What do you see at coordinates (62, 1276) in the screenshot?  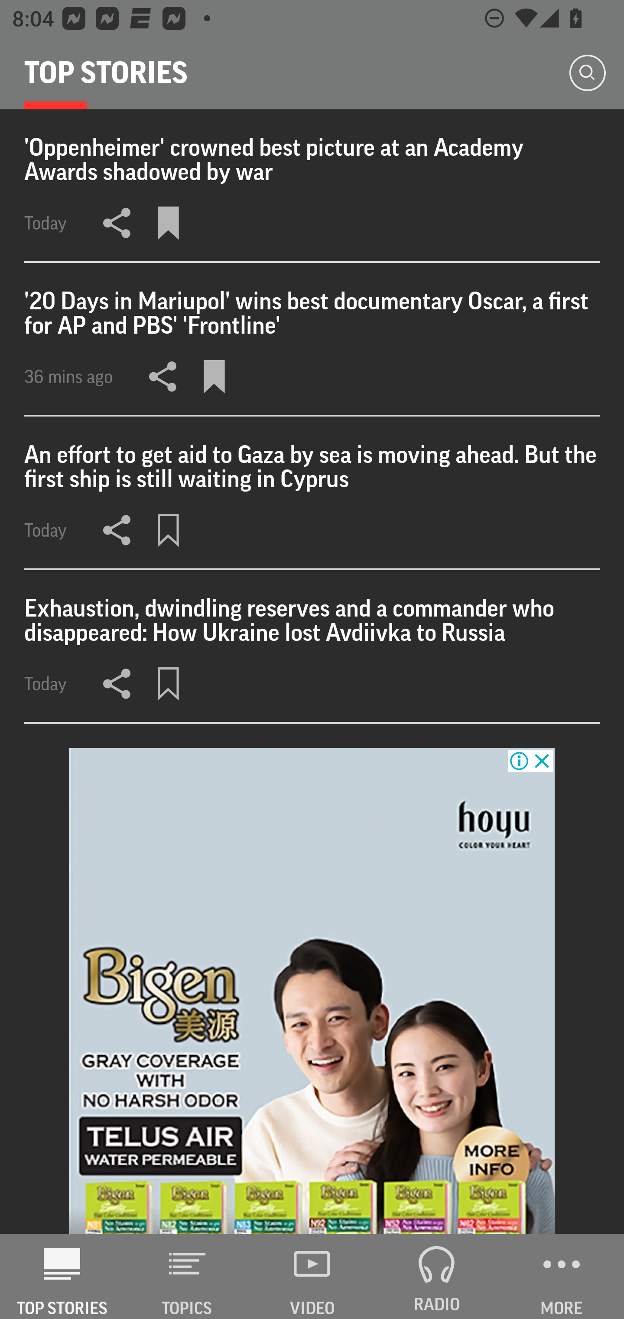 I see `AP News TOP STORIES` at bounding box center [62, 1276].